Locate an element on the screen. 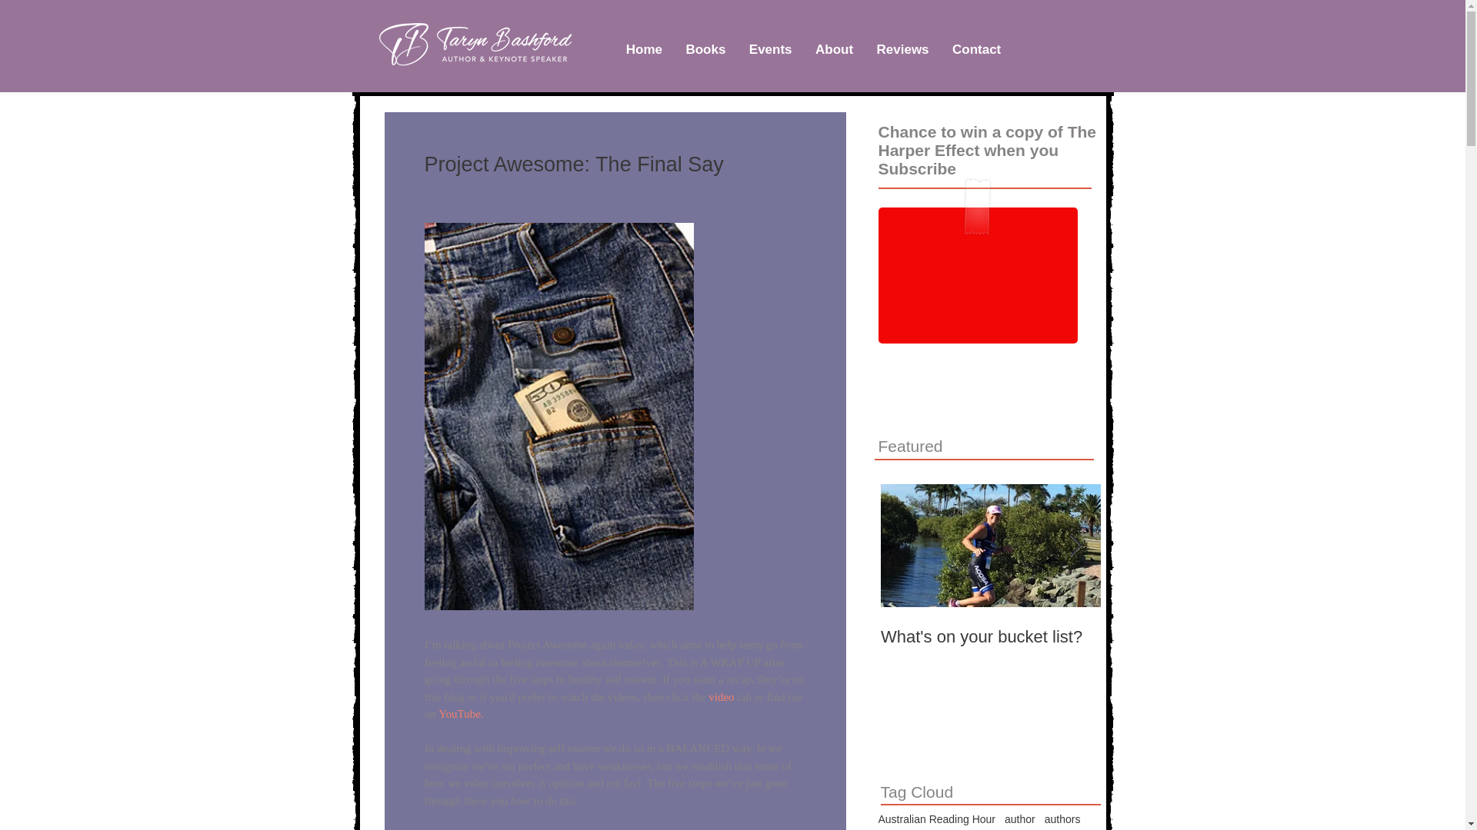 This screenshot has width=1477, height=830. What's on your bucket list? is located at coordinates (990, 637).